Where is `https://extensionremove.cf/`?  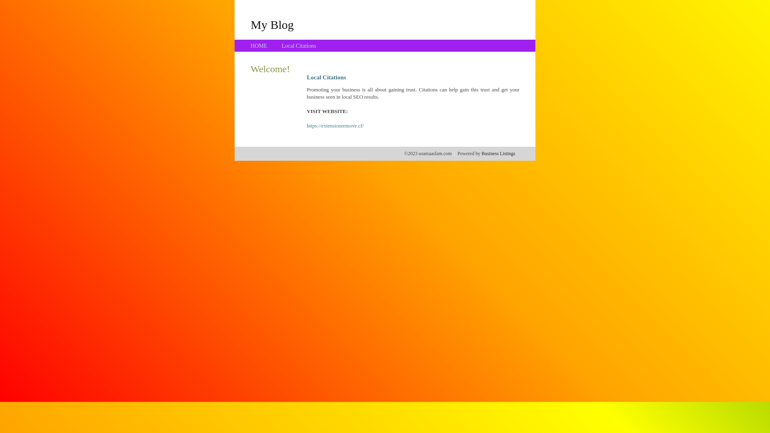 https://extensionremove.cf/ is located at coordinates (335, 126).